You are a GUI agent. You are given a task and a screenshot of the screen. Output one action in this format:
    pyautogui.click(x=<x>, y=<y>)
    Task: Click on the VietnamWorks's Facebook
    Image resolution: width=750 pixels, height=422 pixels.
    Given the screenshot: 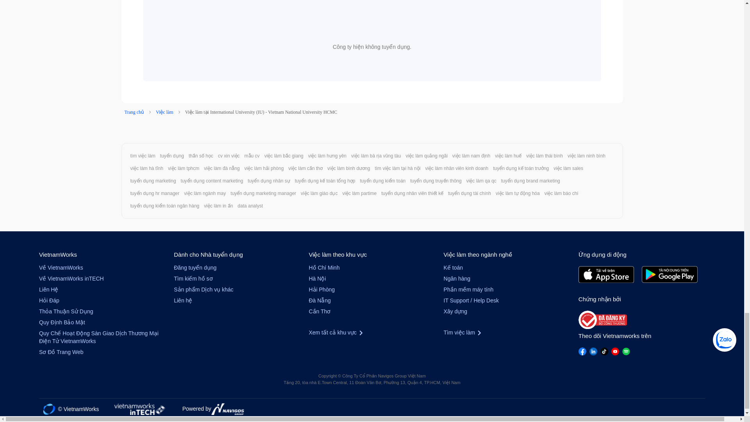 What is the action you would take?
    pyautogui.click(x=582, y=351)
    